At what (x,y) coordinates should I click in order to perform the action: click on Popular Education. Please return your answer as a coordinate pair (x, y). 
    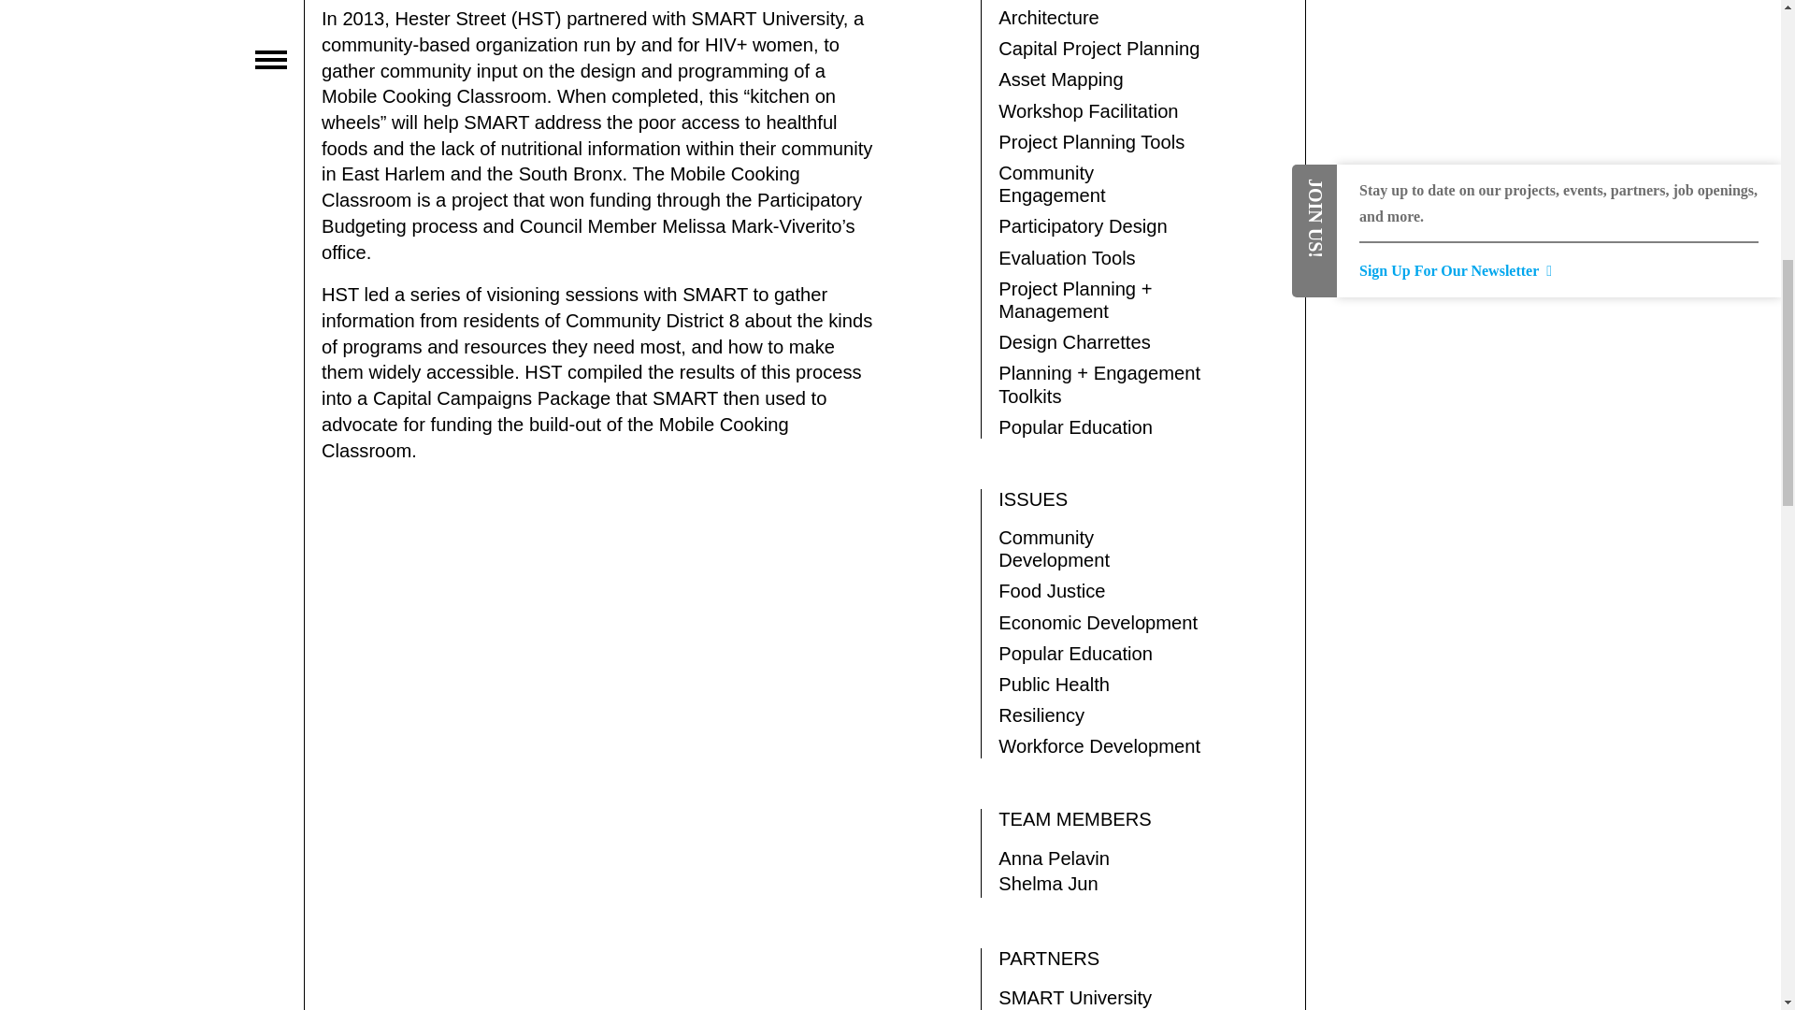
    Looking at the image, I should click on (1101, 426).